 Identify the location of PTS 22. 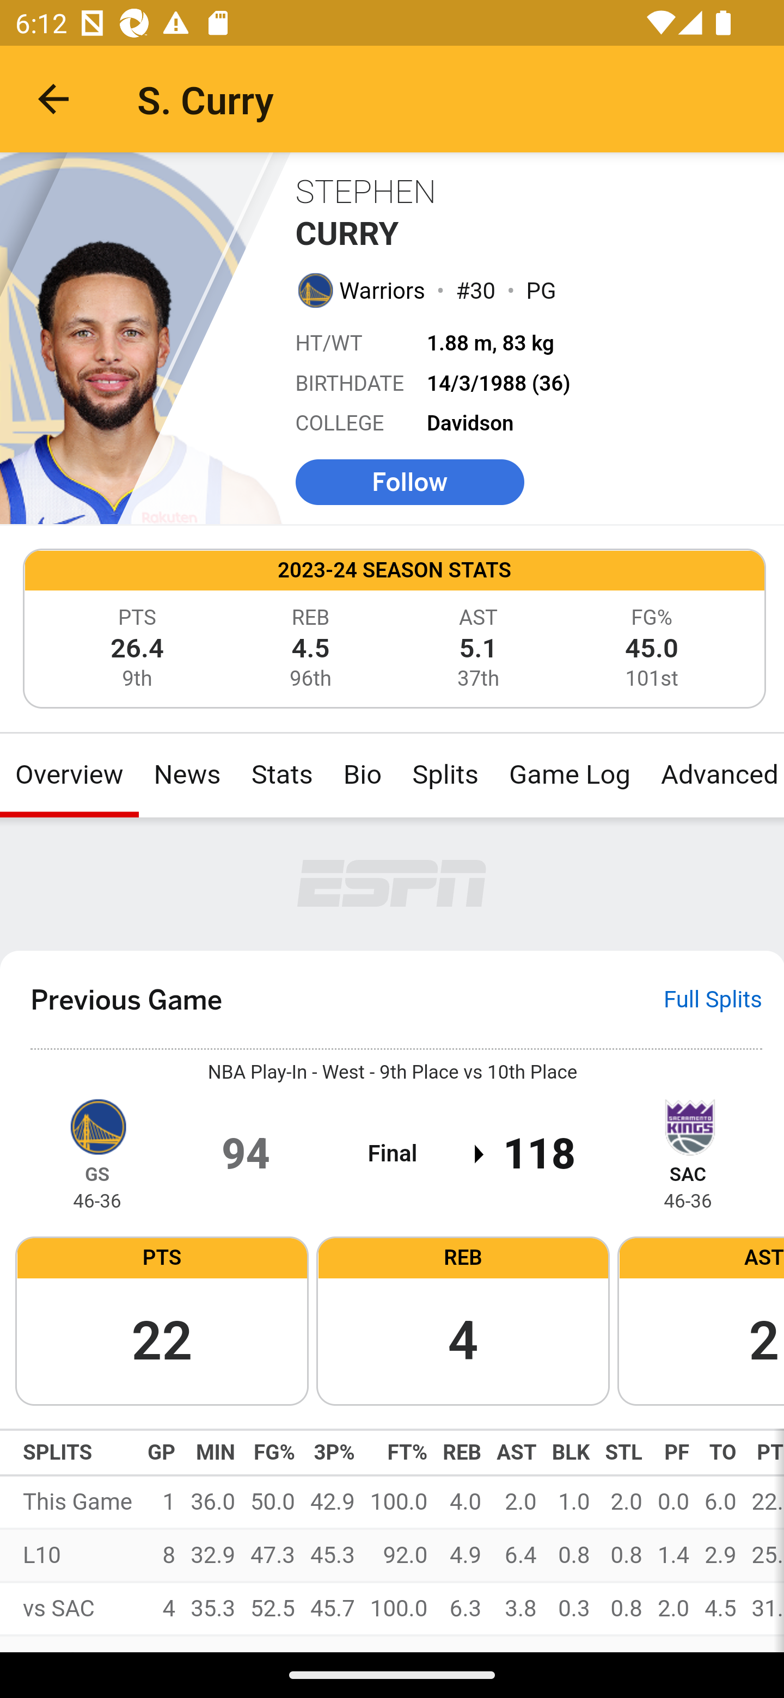
(162, 1320).